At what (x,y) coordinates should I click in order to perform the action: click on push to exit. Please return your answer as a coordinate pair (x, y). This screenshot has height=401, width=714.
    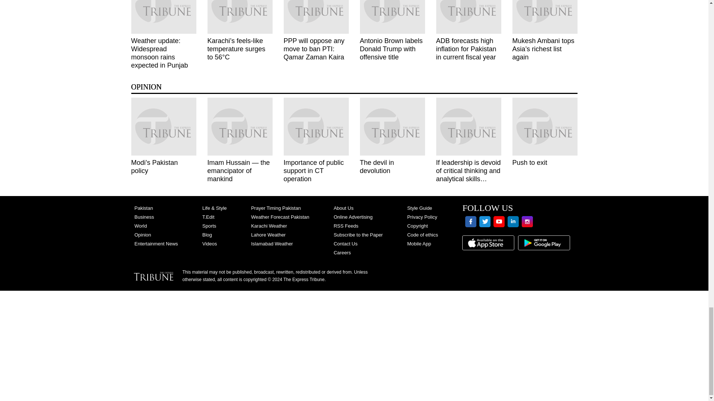
    Looking at the image, I should click on (545, 127).